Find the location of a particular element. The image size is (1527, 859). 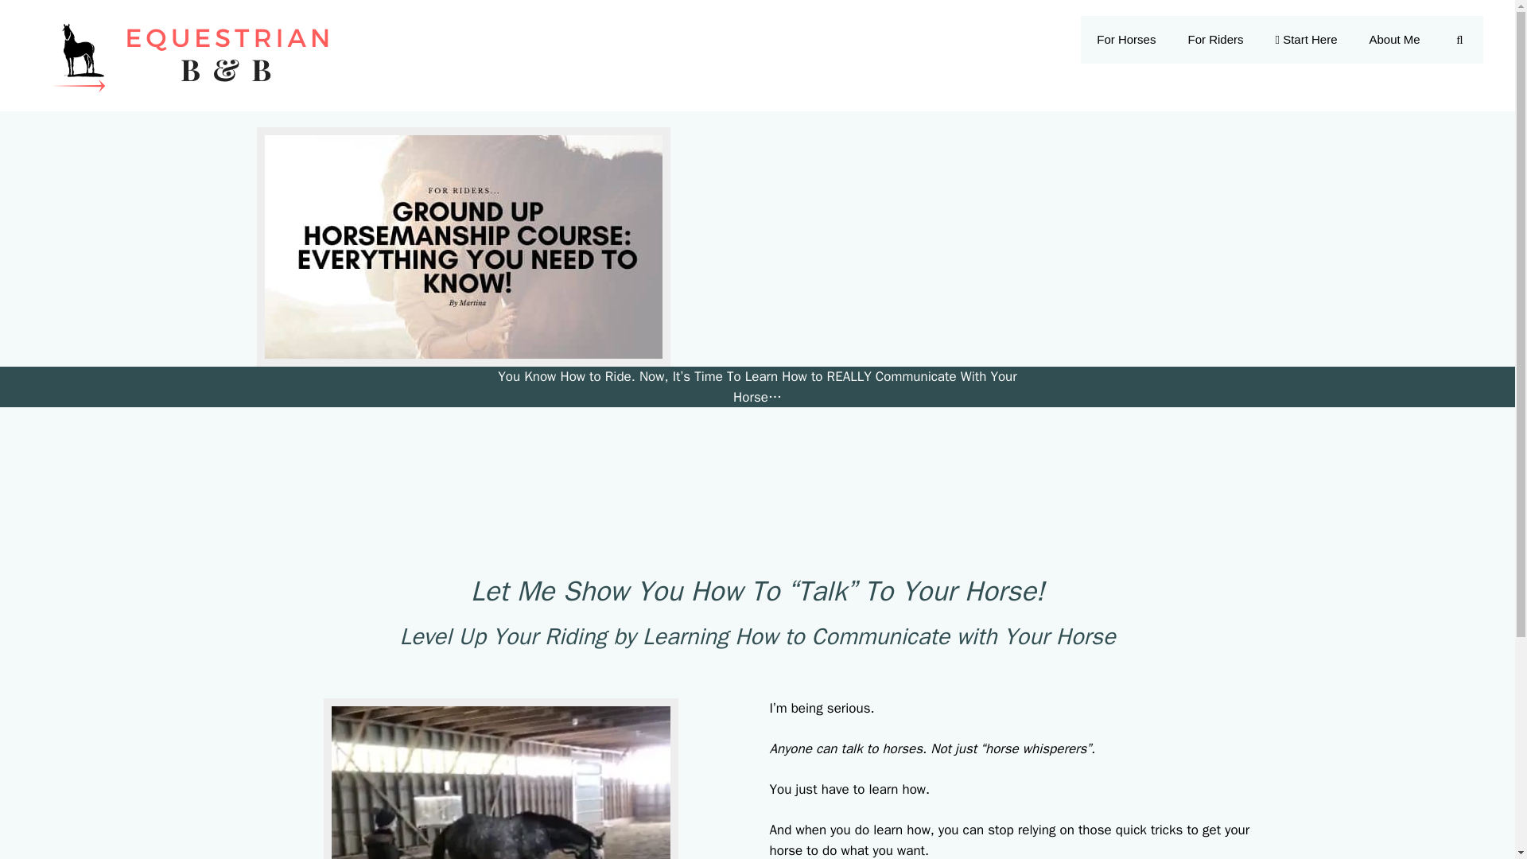

About Me is located at coordinates (1395, 40).